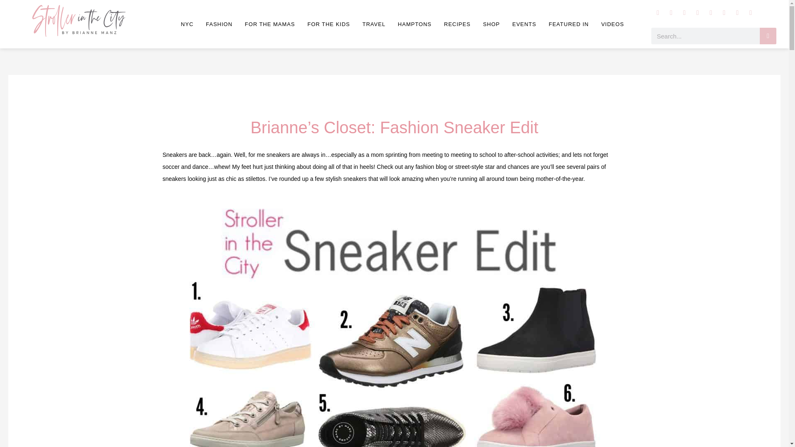 This screenshot has width=795, height=447. What do you see at coordinates (374, 24) in the screenshot?
I see `TRAVEL` at bounding box center [374, 24].